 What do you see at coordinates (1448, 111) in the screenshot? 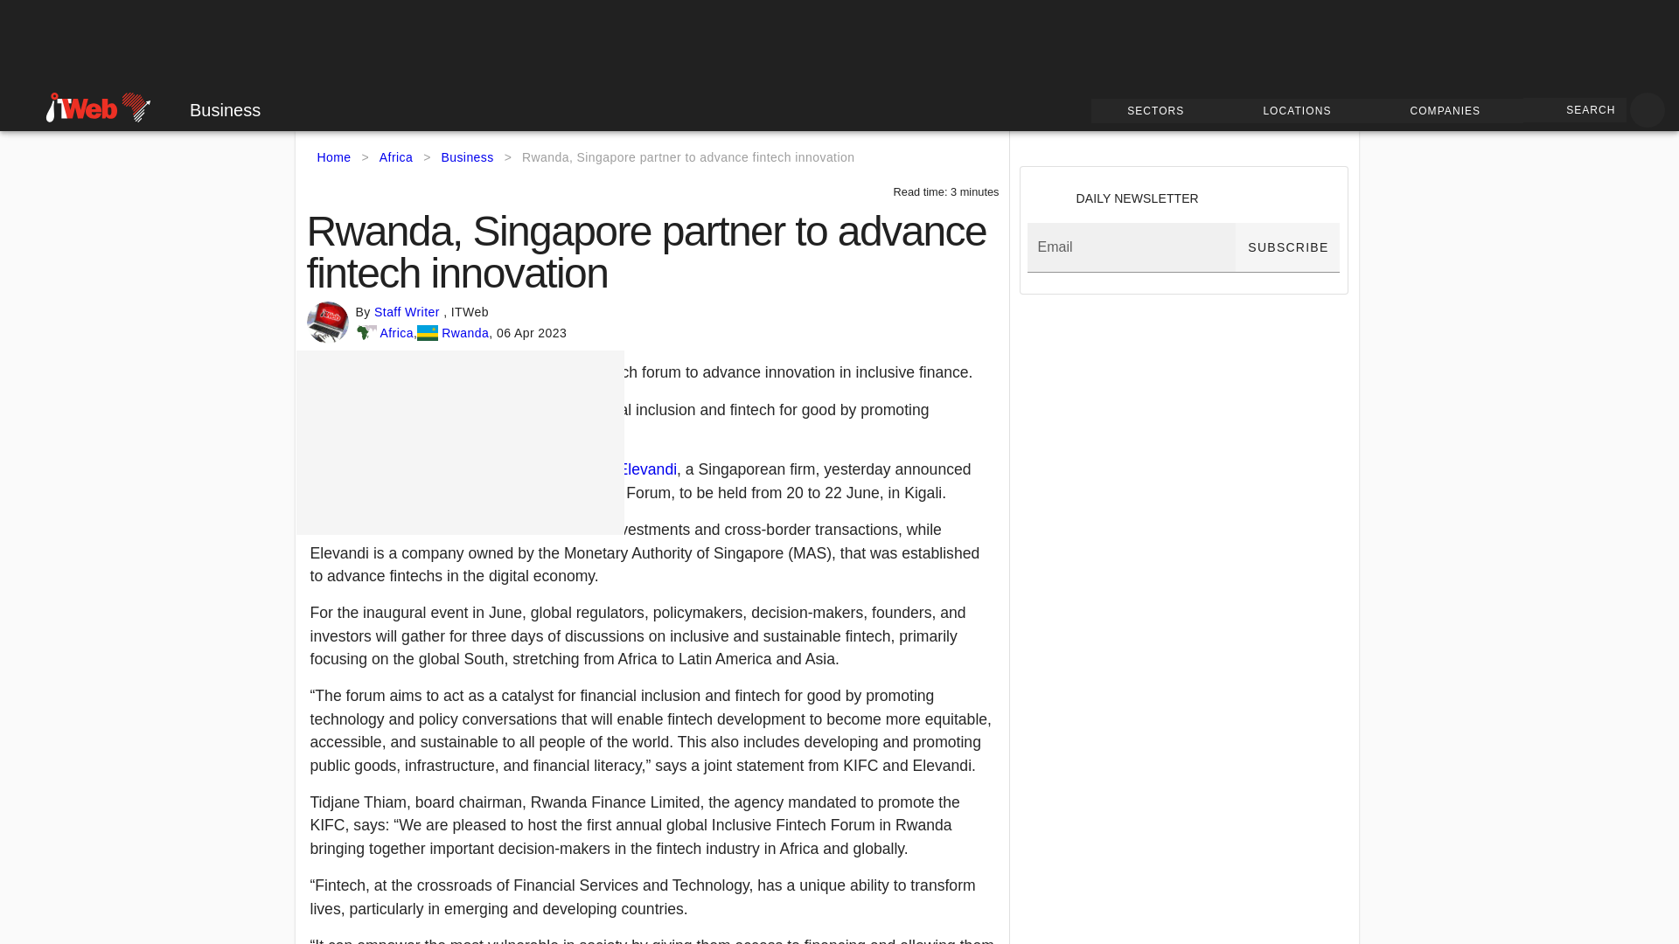
I see `COMPANIES` at bounding box center [1448, 111].